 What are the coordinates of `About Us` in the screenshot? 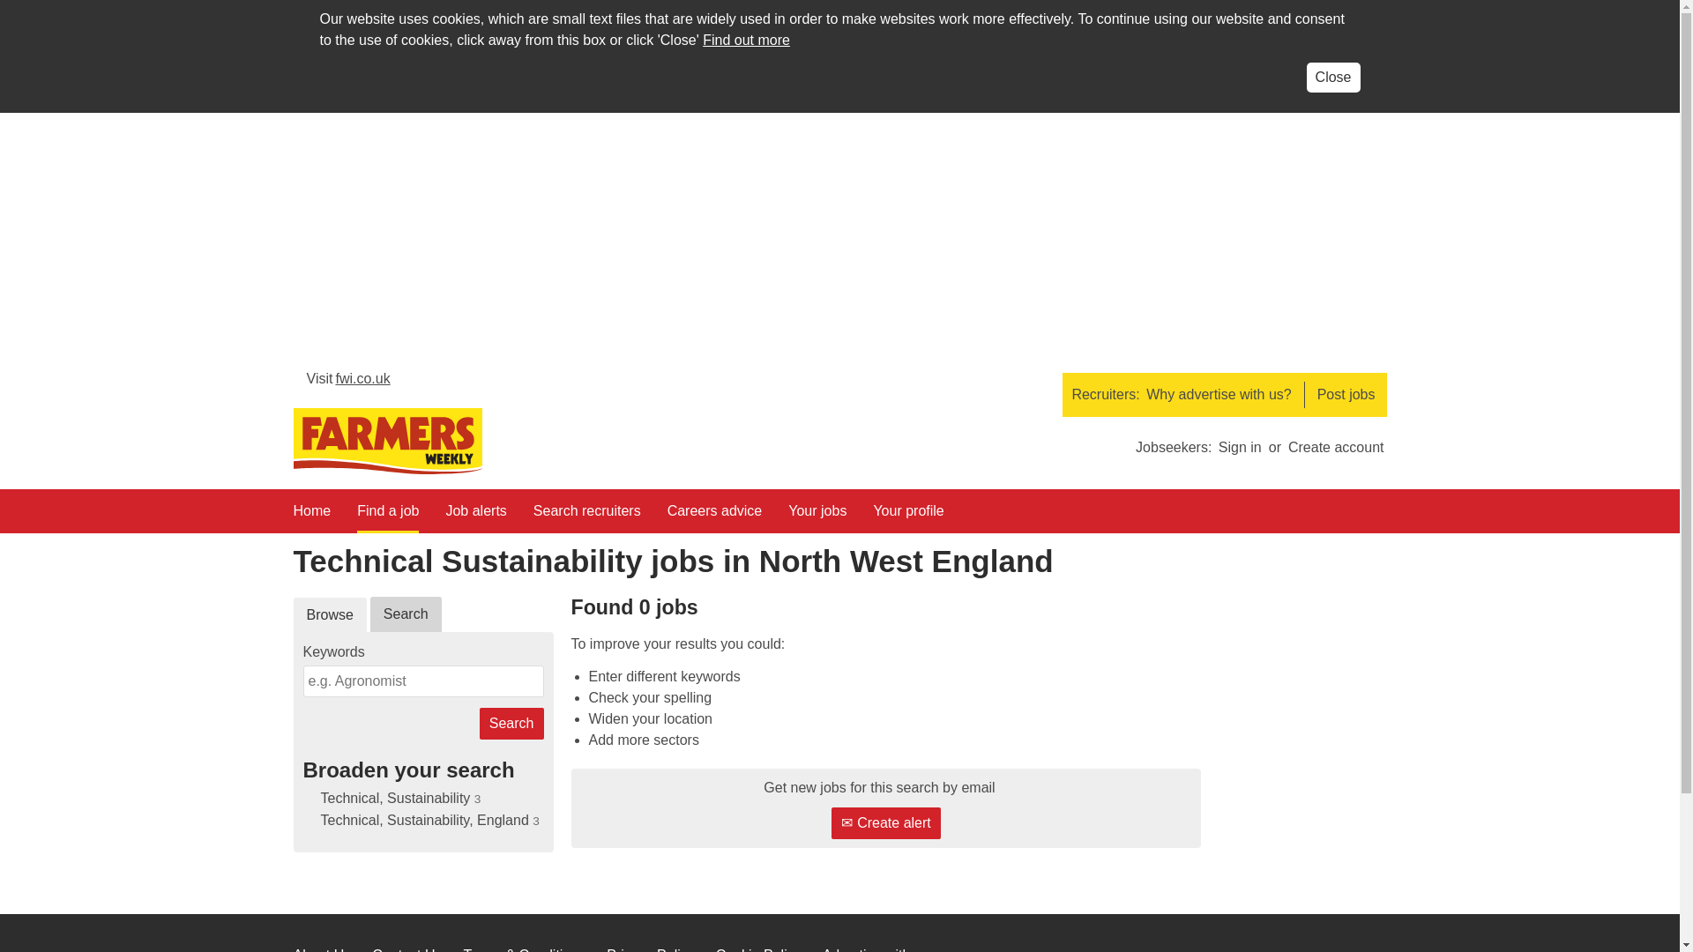 It's located at (321, 949).